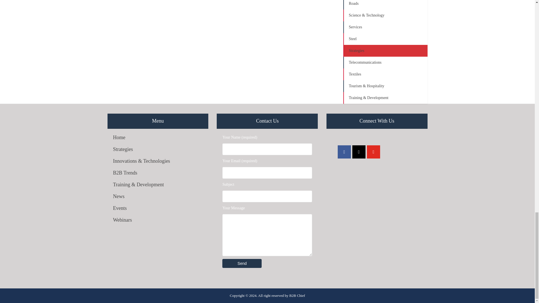 The width and height of the screenshot is (539, 303). What do you see at coordinates (344, 152) in the screenshot?
I see `Facebook` at bounding box center [344, 152].